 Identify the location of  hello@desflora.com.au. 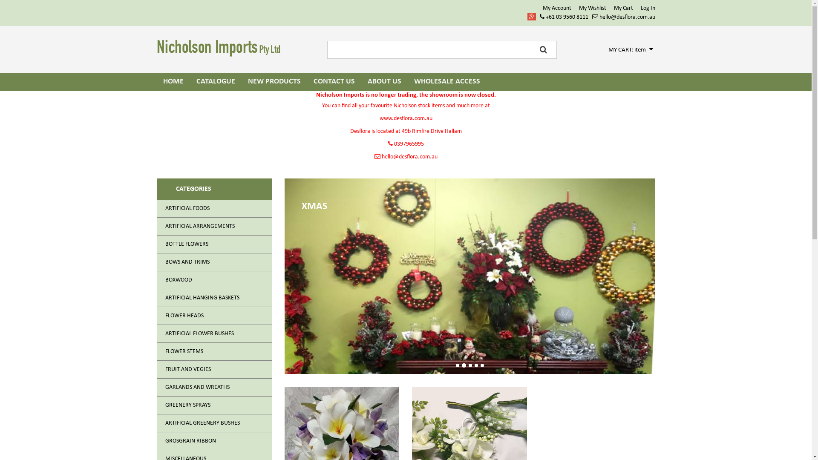
(406, 157).